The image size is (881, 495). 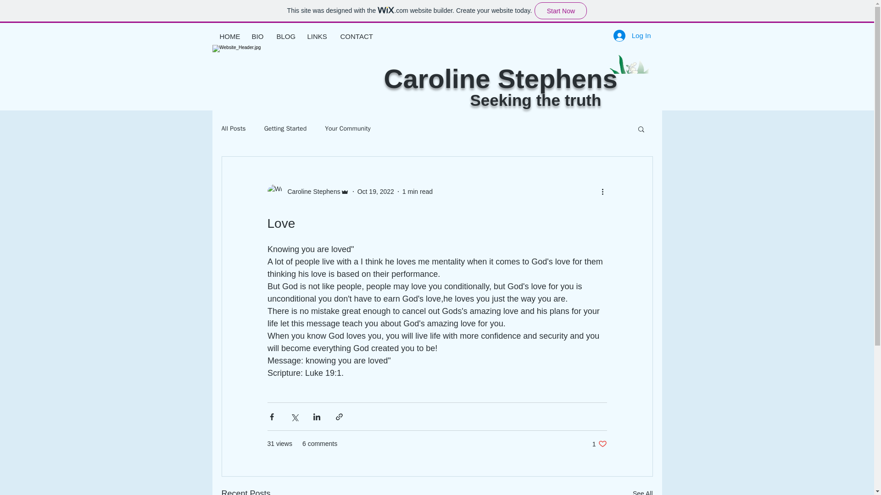 I want to click on Getting Started, so click(x=285, y=129).